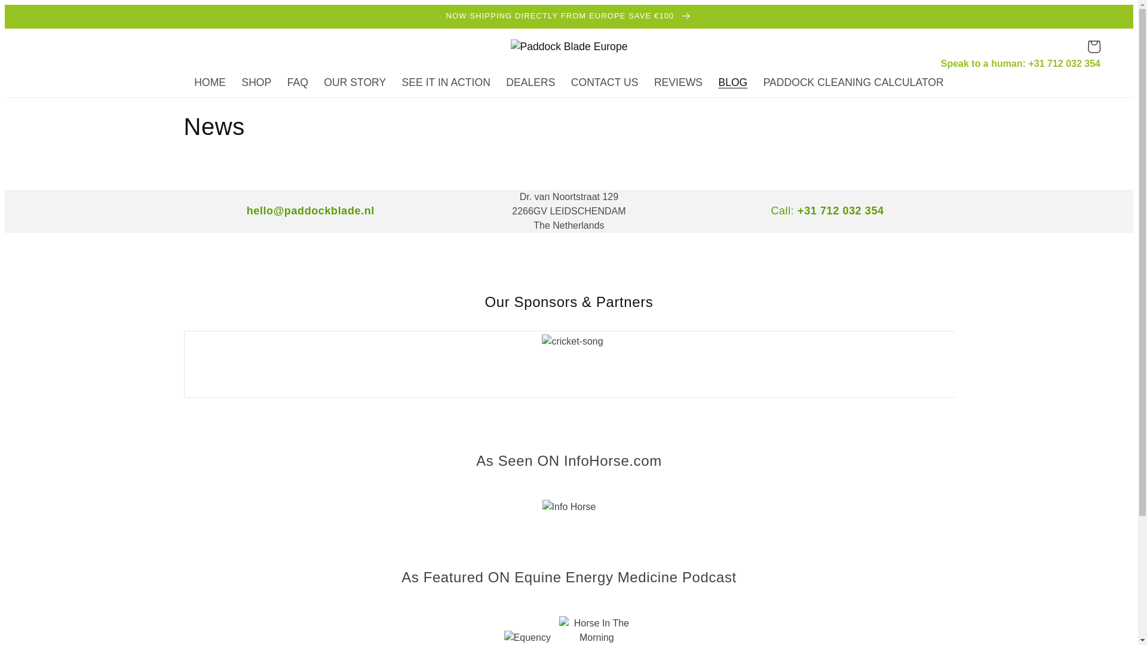 Image resolution: width=1147 pixels, height=645 pixels. Describe the element at coordinates (298, 82) in the screenshot. I see `FAQ` at that location.